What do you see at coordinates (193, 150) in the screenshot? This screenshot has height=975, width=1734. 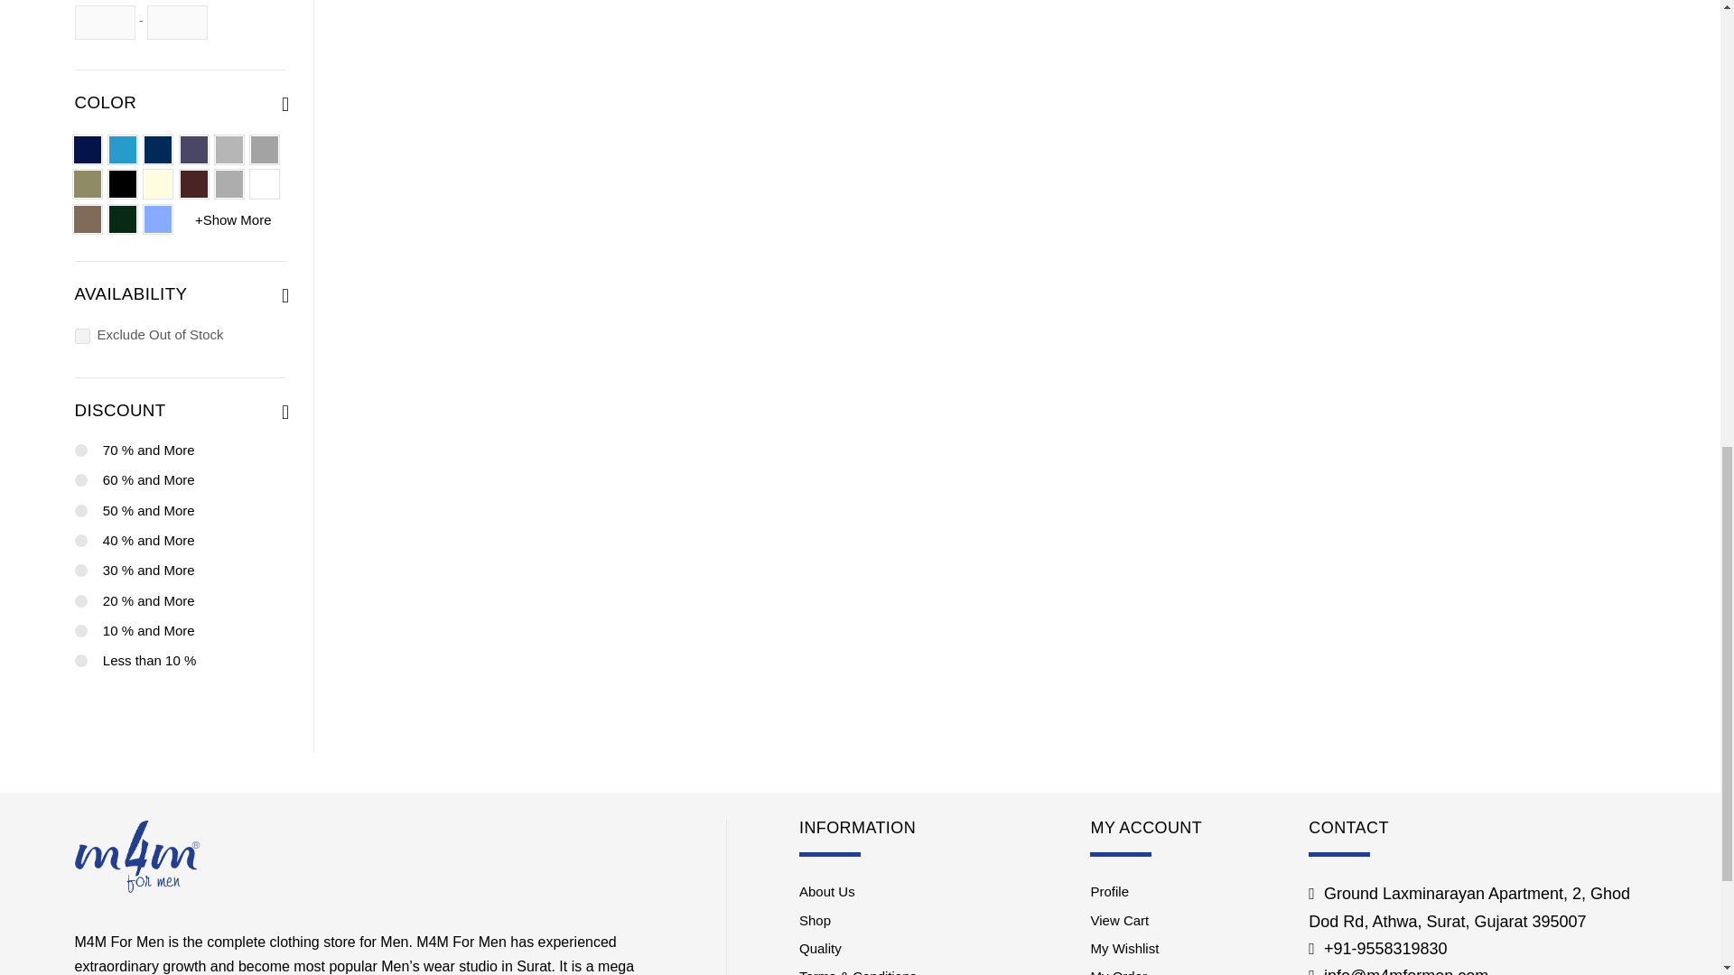 I see `Blueish Grey` at bounding box center [193, 150].